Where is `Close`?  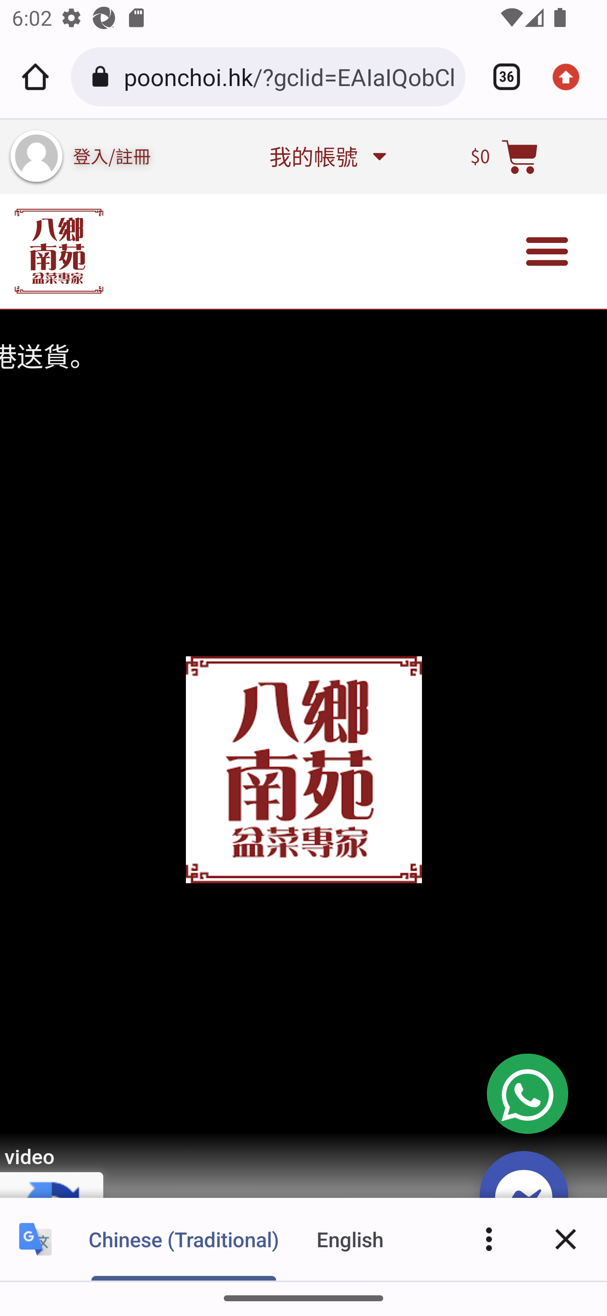 Close is located at coordinates (566, 1239).